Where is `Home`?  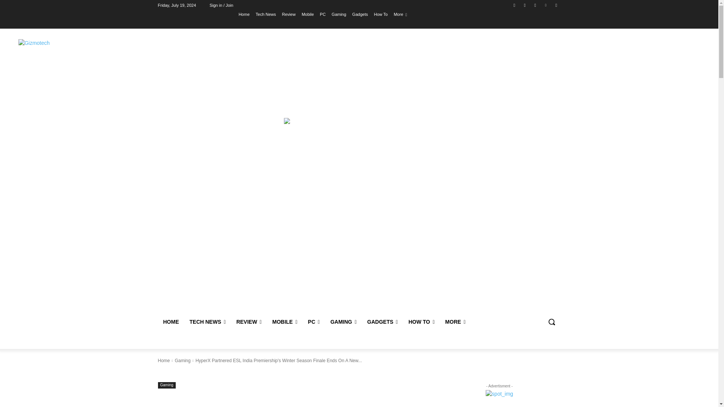
Home is located at coordinates (244, 14).